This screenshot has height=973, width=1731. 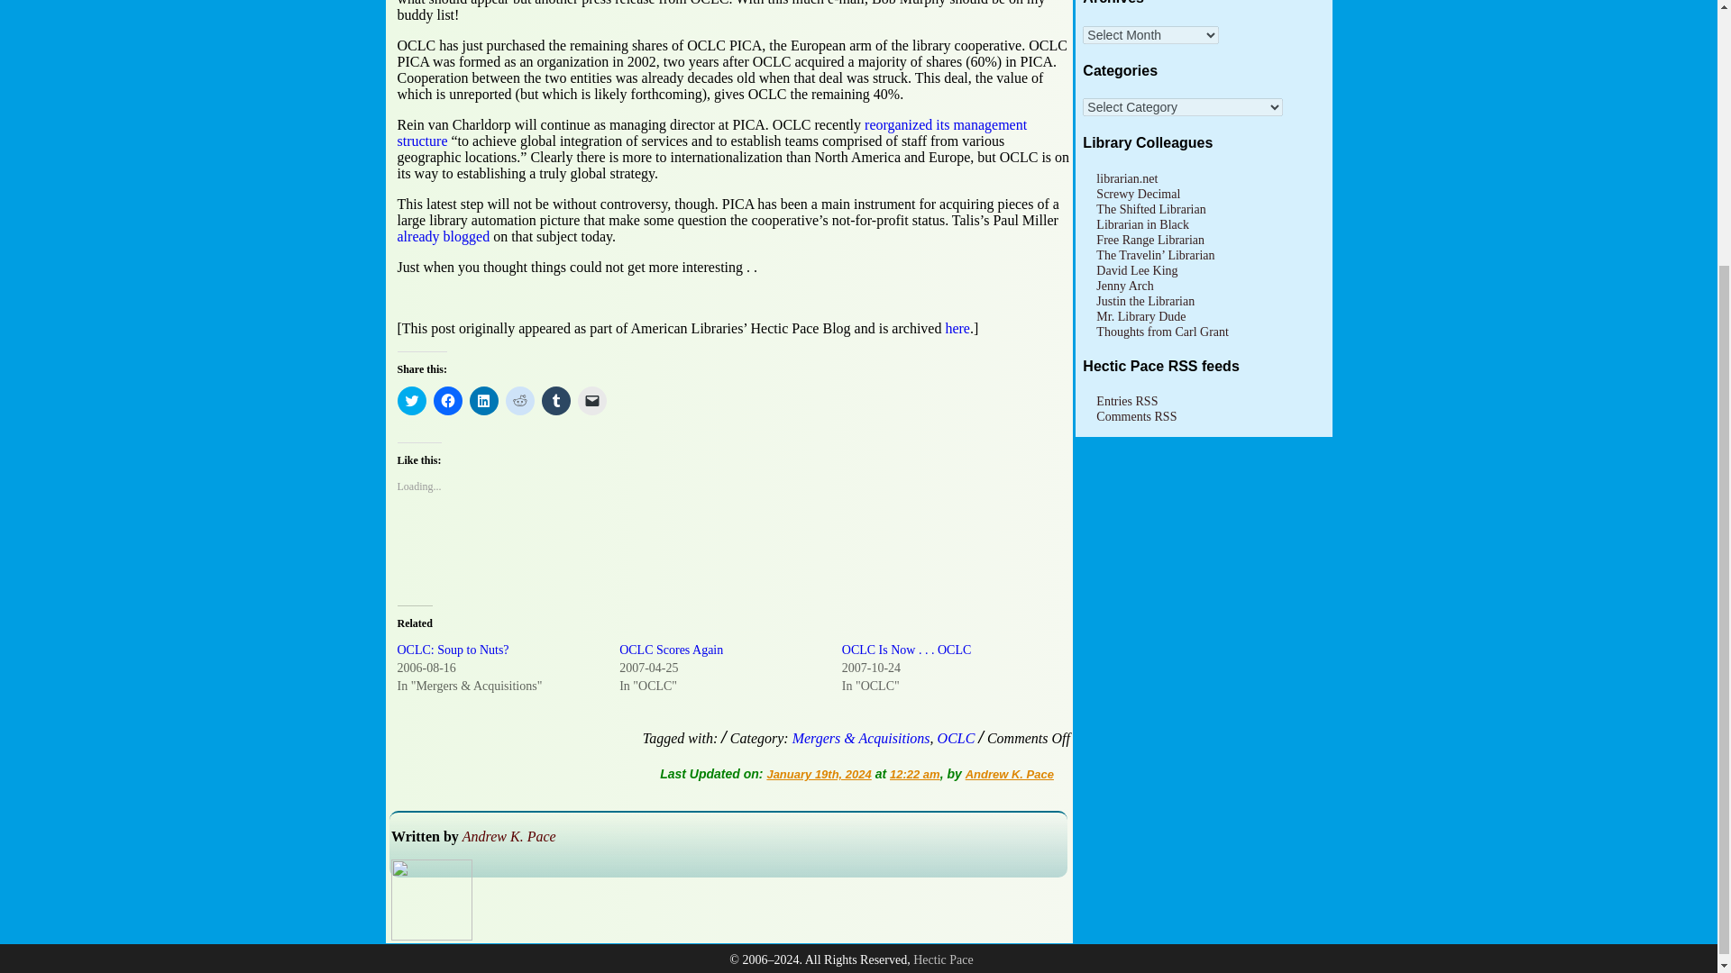 What do you see at coordinates (906, 650) in the screenshot?
I see `OCLC Is Now . . . OCLC` at bounding box center [906, 650].